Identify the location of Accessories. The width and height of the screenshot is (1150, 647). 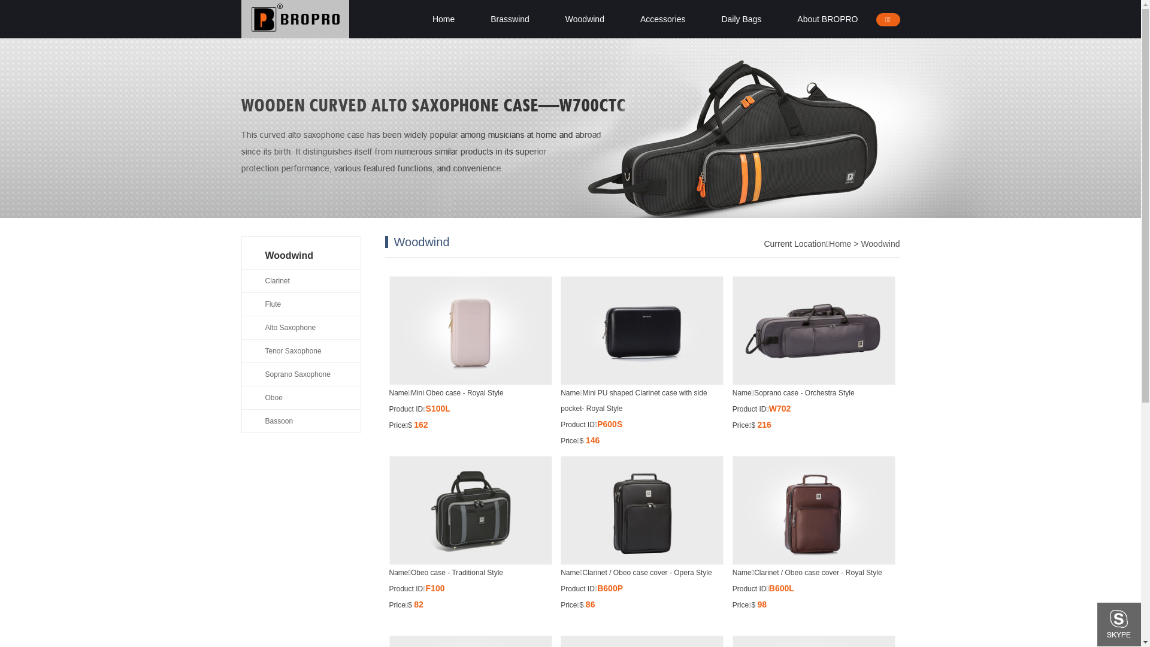
(662, 19).